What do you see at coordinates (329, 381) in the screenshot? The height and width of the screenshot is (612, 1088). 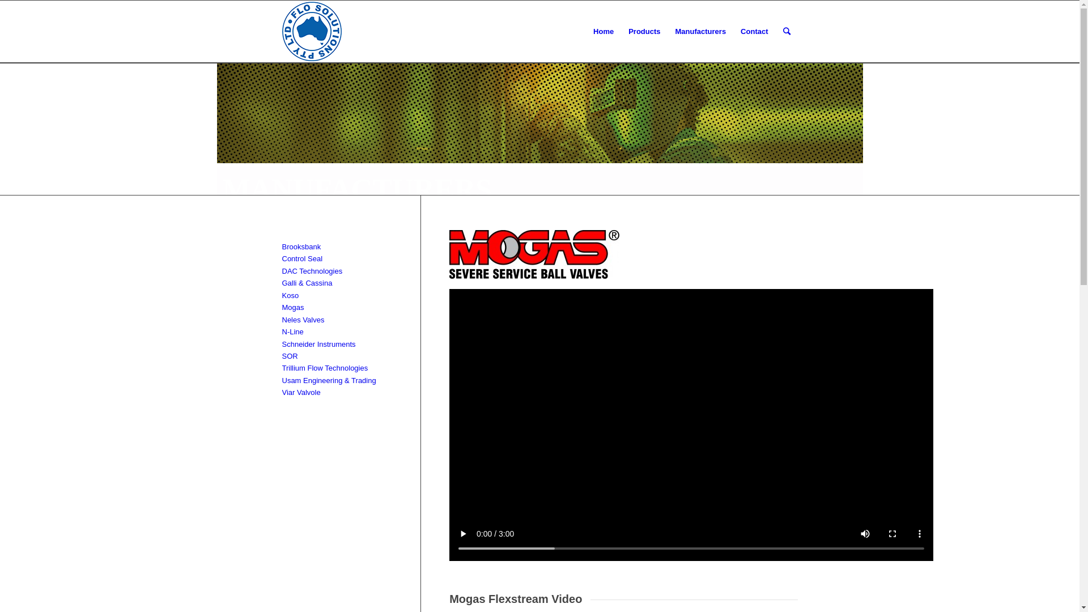 I see `Usam Engineering & Trading` at bounding box center [329, 381].